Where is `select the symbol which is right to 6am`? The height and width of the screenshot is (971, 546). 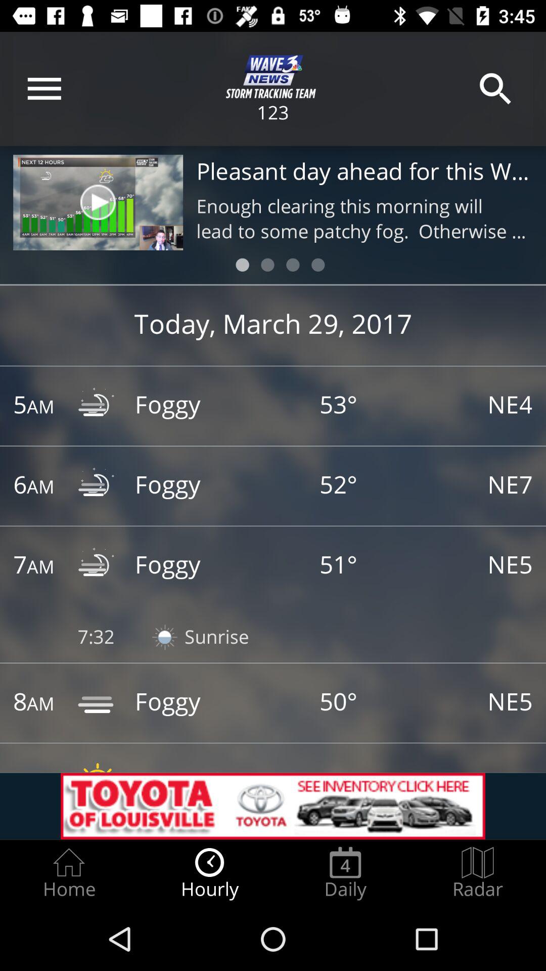
select the symbol which is right to 6am is located at coordinates (98, 485).